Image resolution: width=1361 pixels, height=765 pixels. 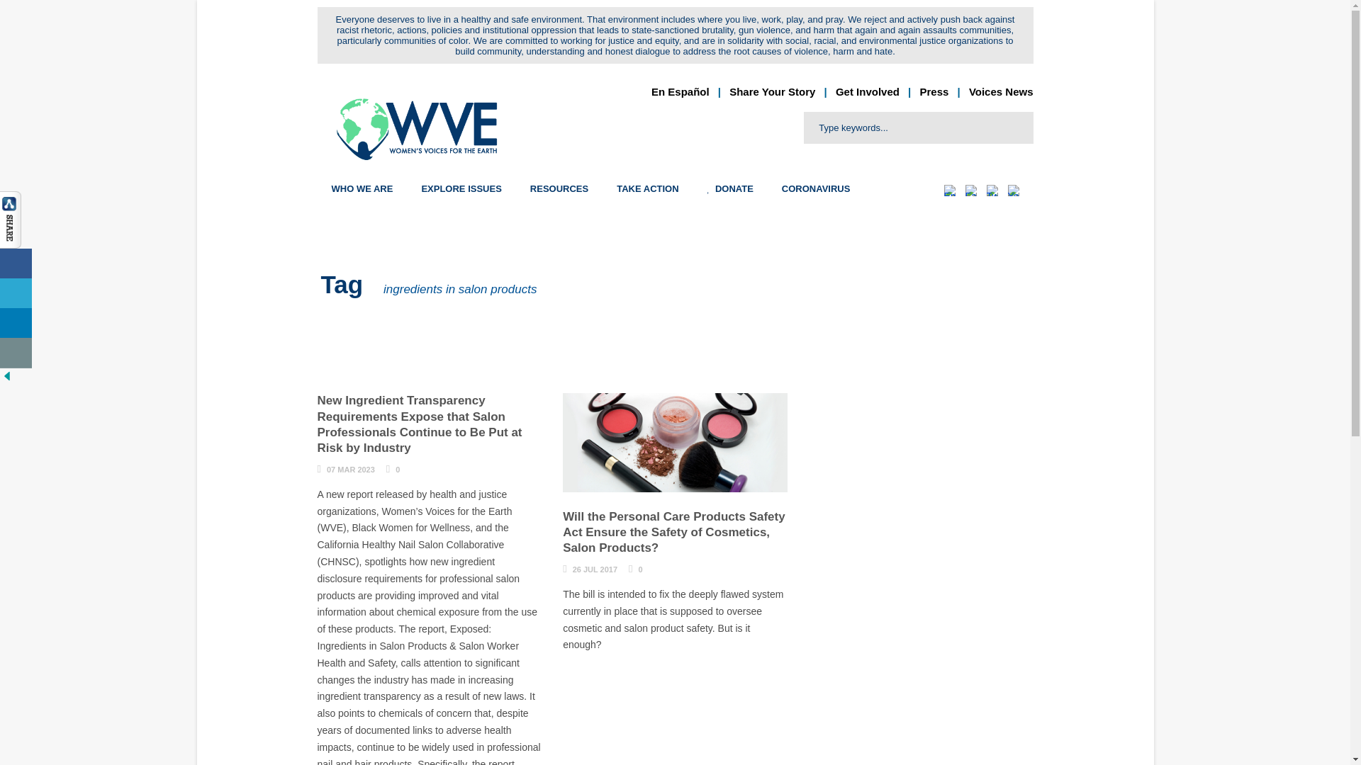 What do you see at coordinates (16, 353) in the screenshot?
I see `Contact us` at bounding box center [16, 353].